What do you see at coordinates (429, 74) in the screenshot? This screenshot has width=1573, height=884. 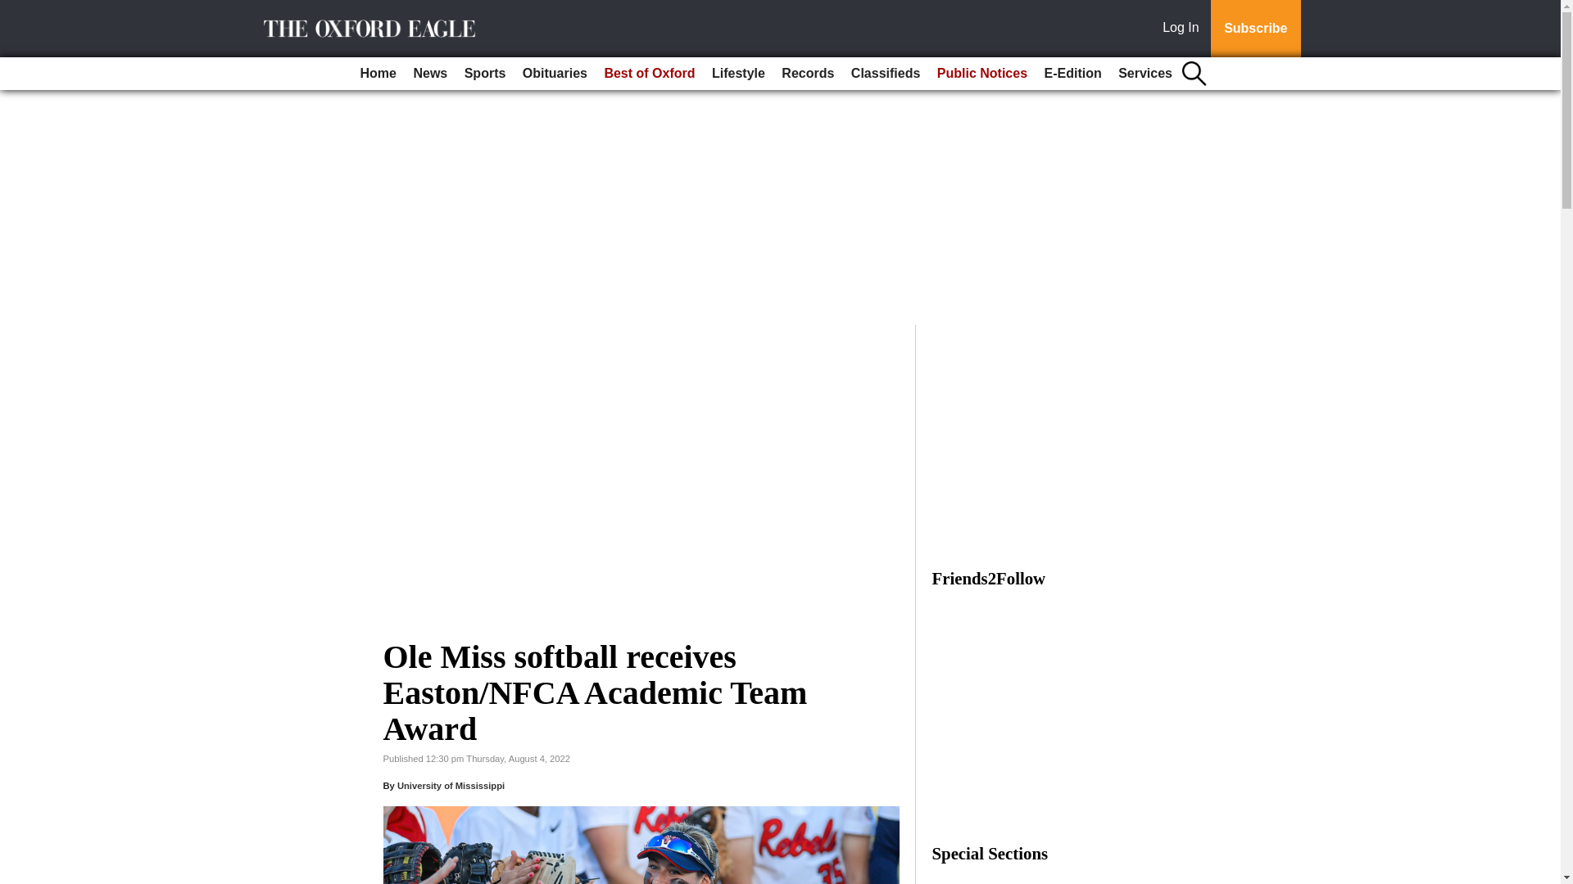 I see `News` at bounding box center [429, 74].